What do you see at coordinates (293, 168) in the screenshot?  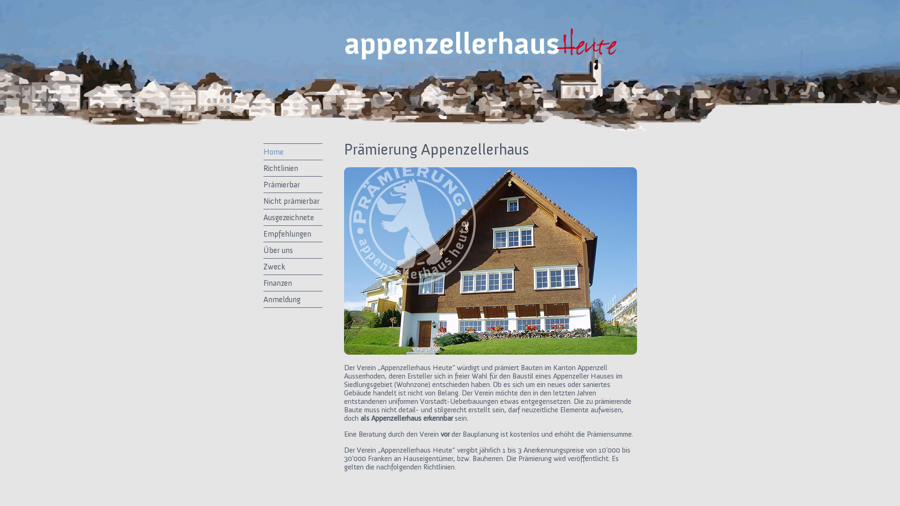 I see `Richtlinien` at bounding box center [293, 168].